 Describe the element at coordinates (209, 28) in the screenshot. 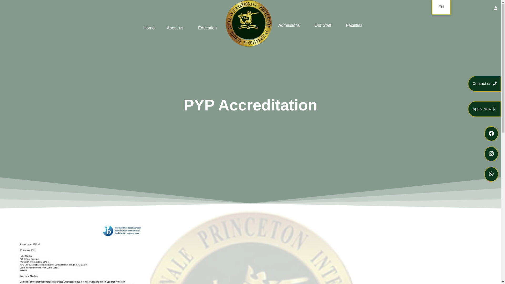

I see `Education` at that location.